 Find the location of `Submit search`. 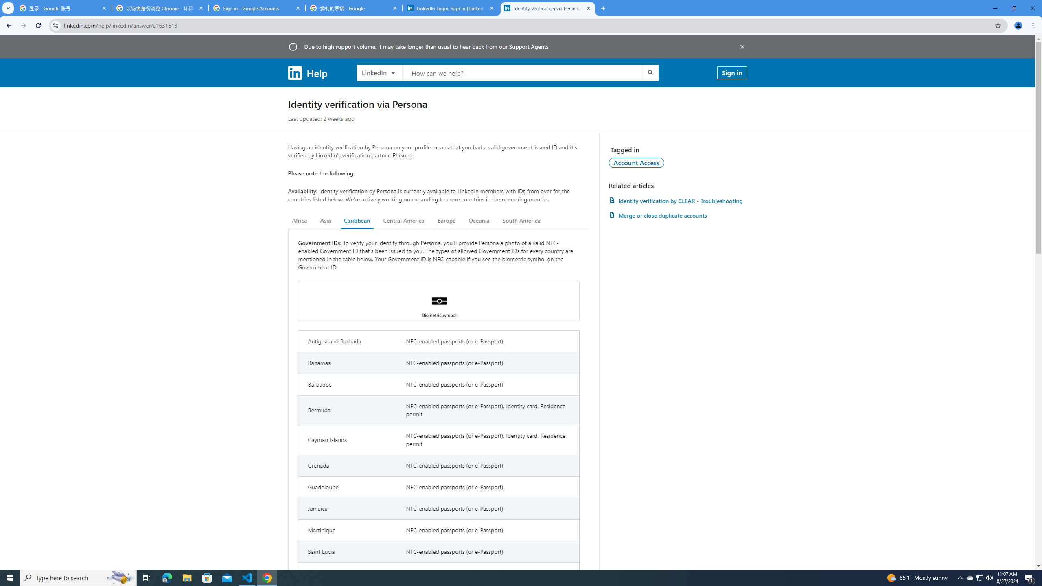

Submit search is located at coordinates (650, 72).